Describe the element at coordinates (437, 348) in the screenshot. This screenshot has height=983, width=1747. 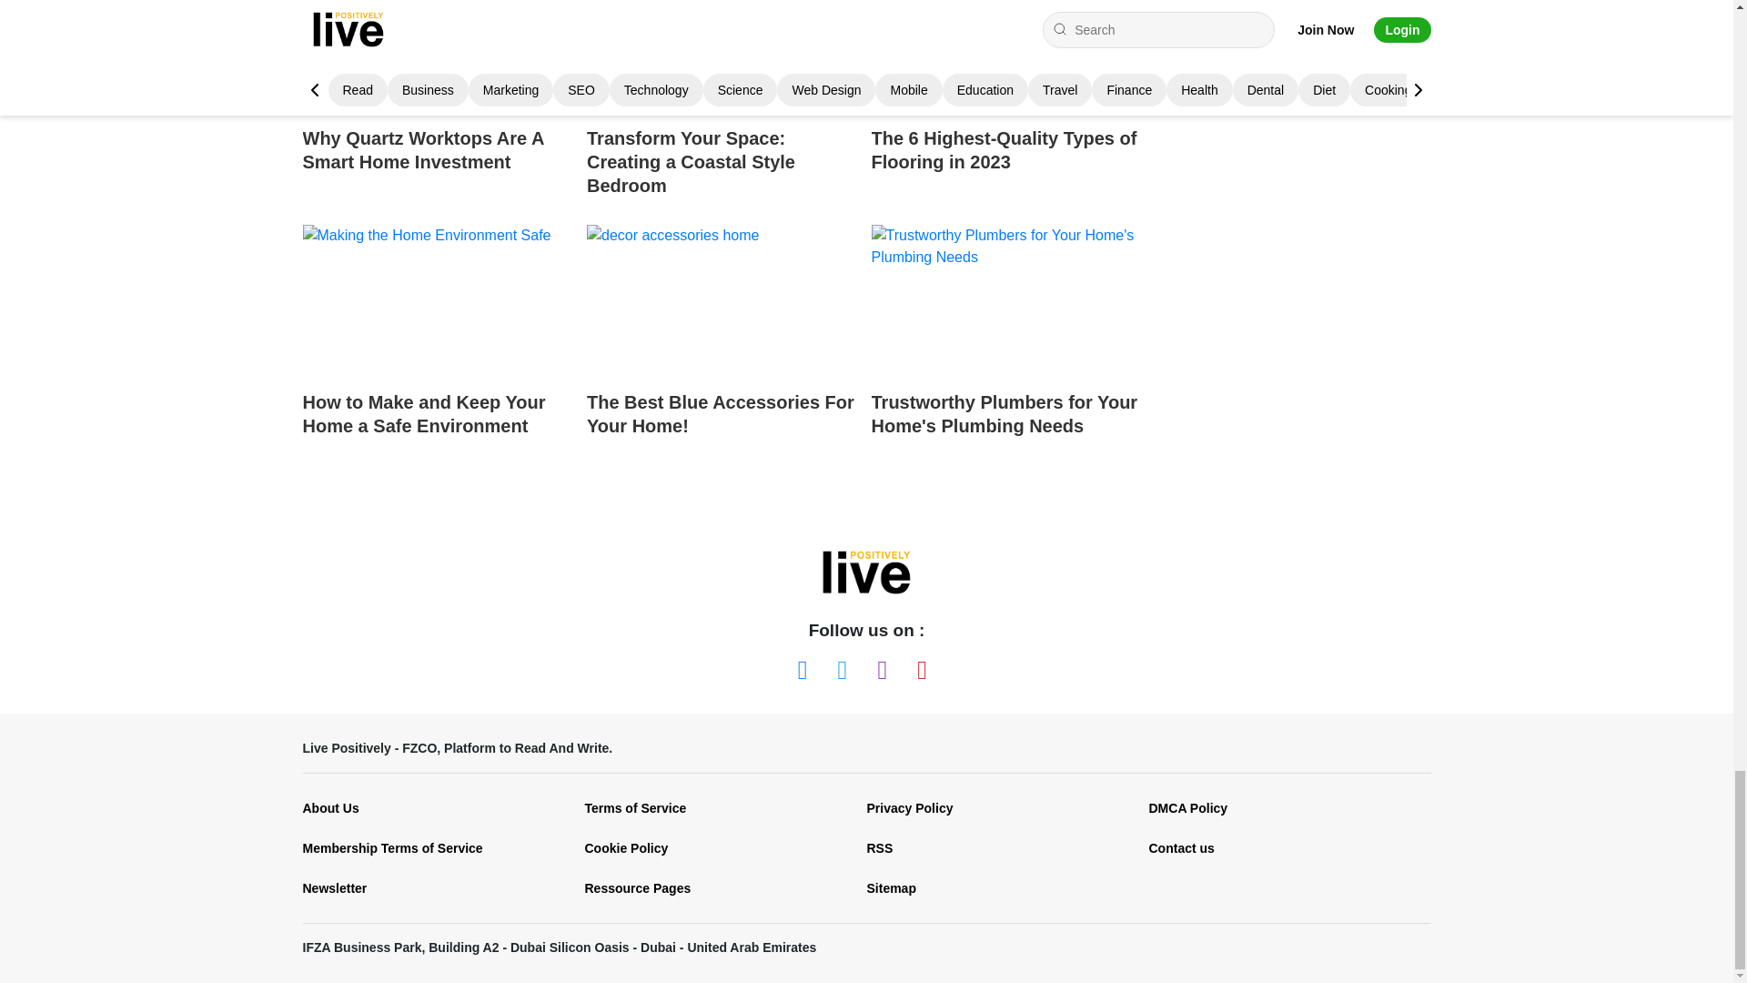
I see `How to Make and Keep Your Home a Safe Environment` at that location.